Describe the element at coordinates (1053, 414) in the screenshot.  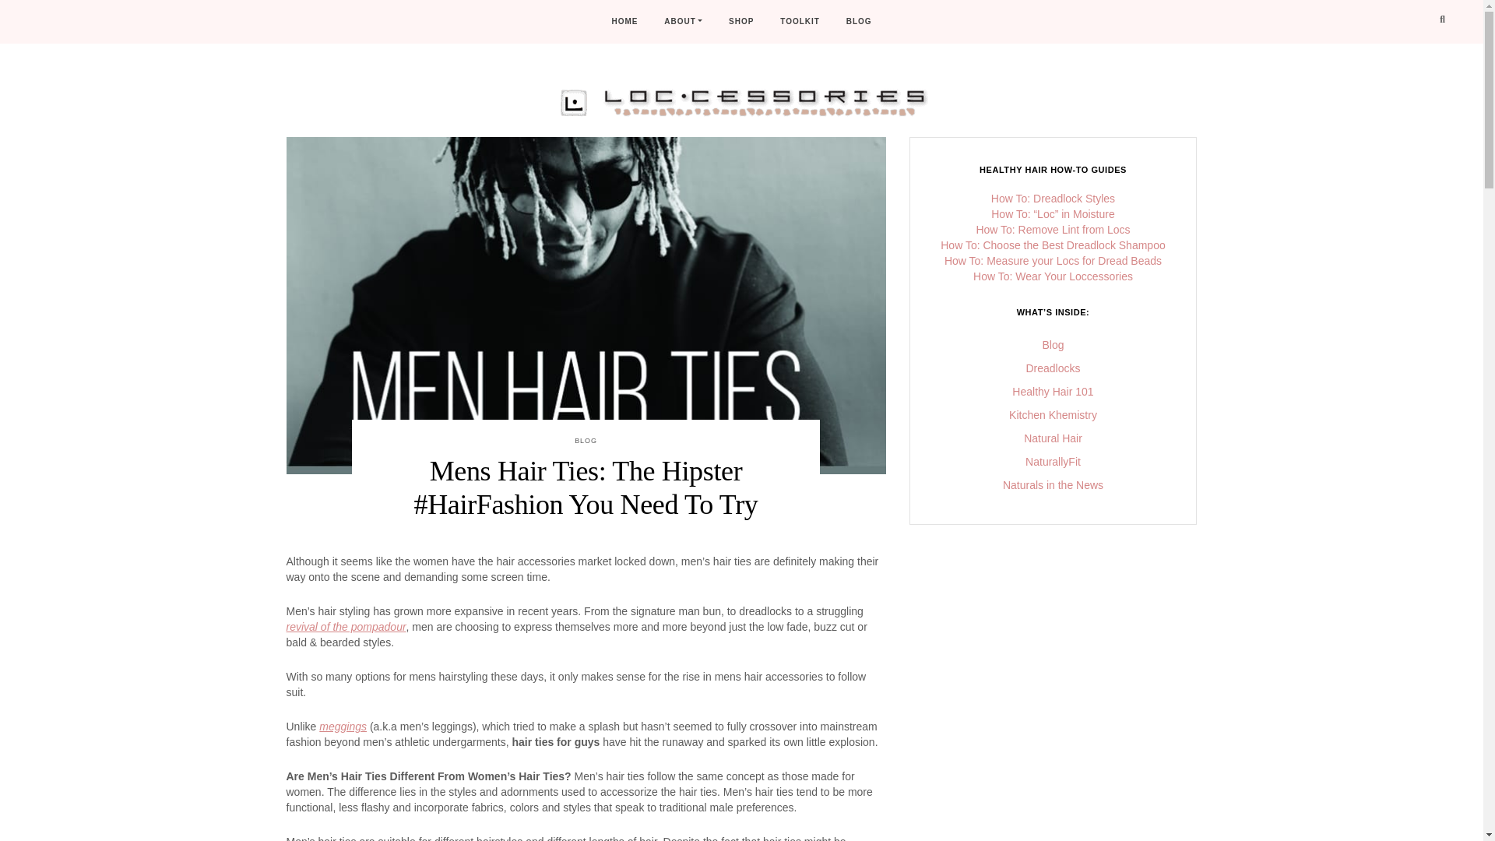
I see `Kitchen Khemistry` at that location.